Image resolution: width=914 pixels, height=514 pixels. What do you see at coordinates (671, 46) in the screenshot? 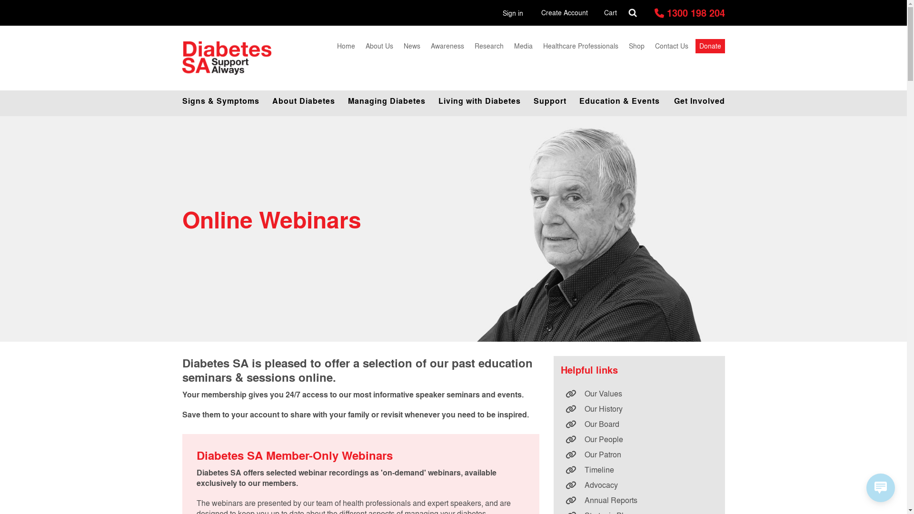
I see `Contact Us` at bounding box center [671, 46].